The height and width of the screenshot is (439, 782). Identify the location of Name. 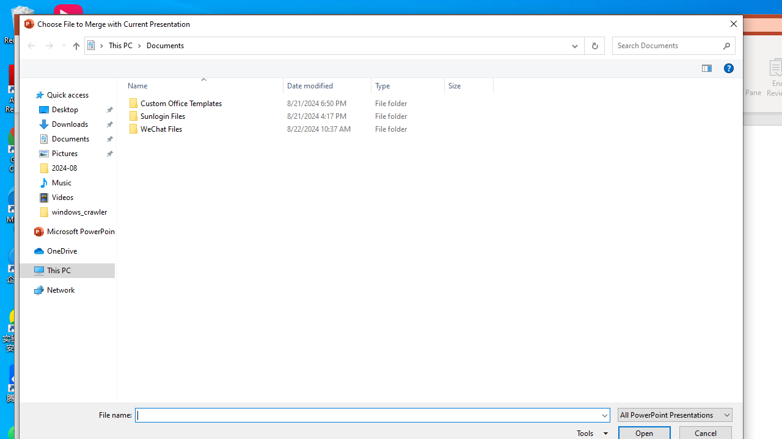
(211, 129).